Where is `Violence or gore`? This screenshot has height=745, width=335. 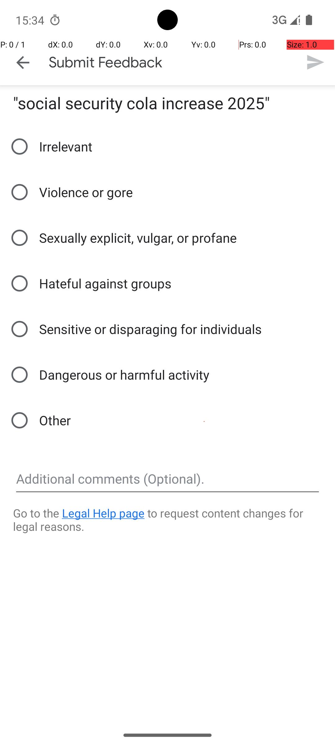
Violence or gore is located at coordinates (69, 192).